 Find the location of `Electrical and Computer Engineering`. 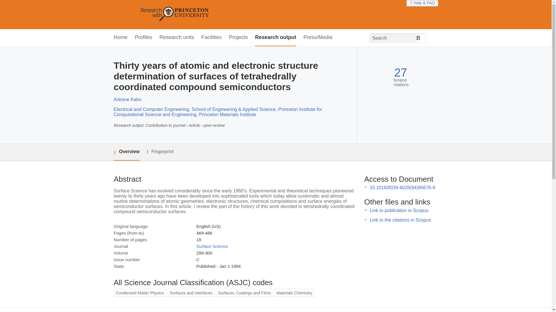

Electrical and Computer Engineering is located at coordinates (151, 109).